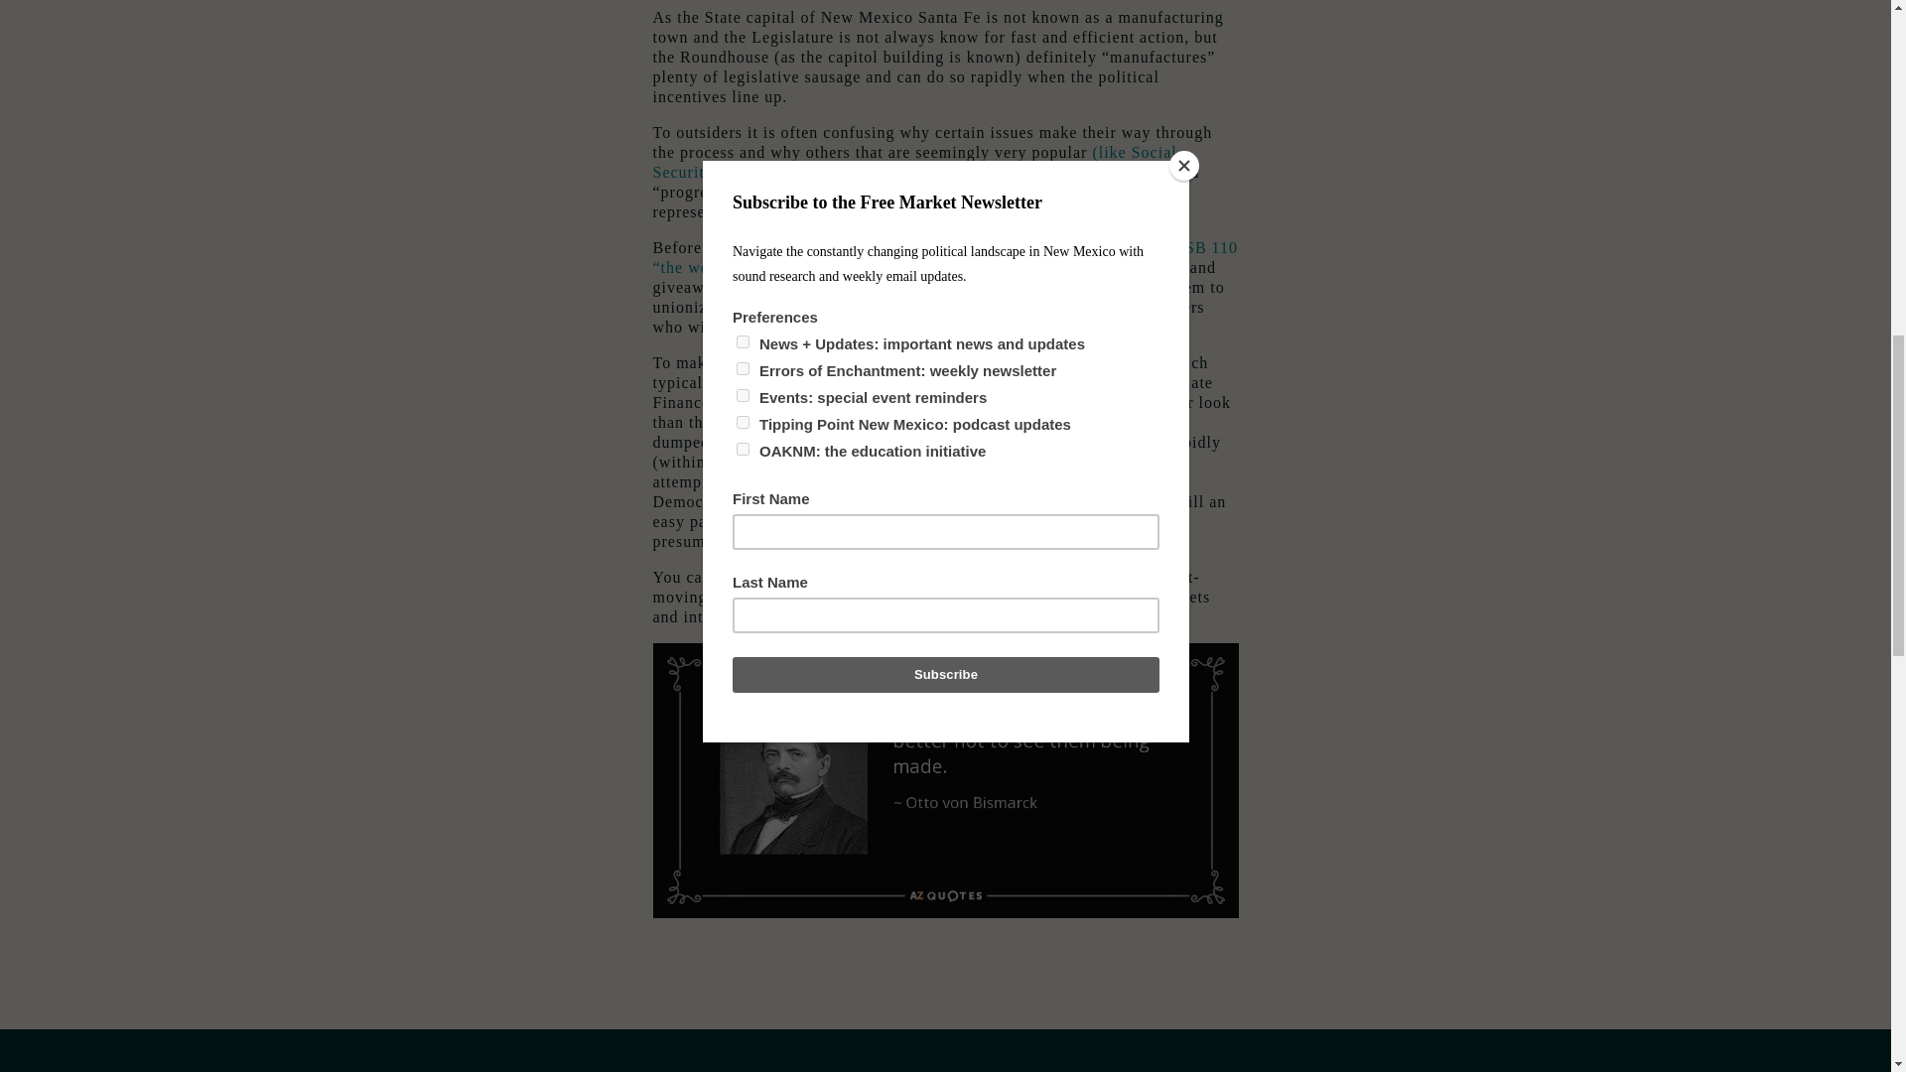 Image resolution: width=1906 pixels, height=1072 pixels. Describe the element at coordinates (1081, 577) in the screenshot. I see `SB 110` at that location.